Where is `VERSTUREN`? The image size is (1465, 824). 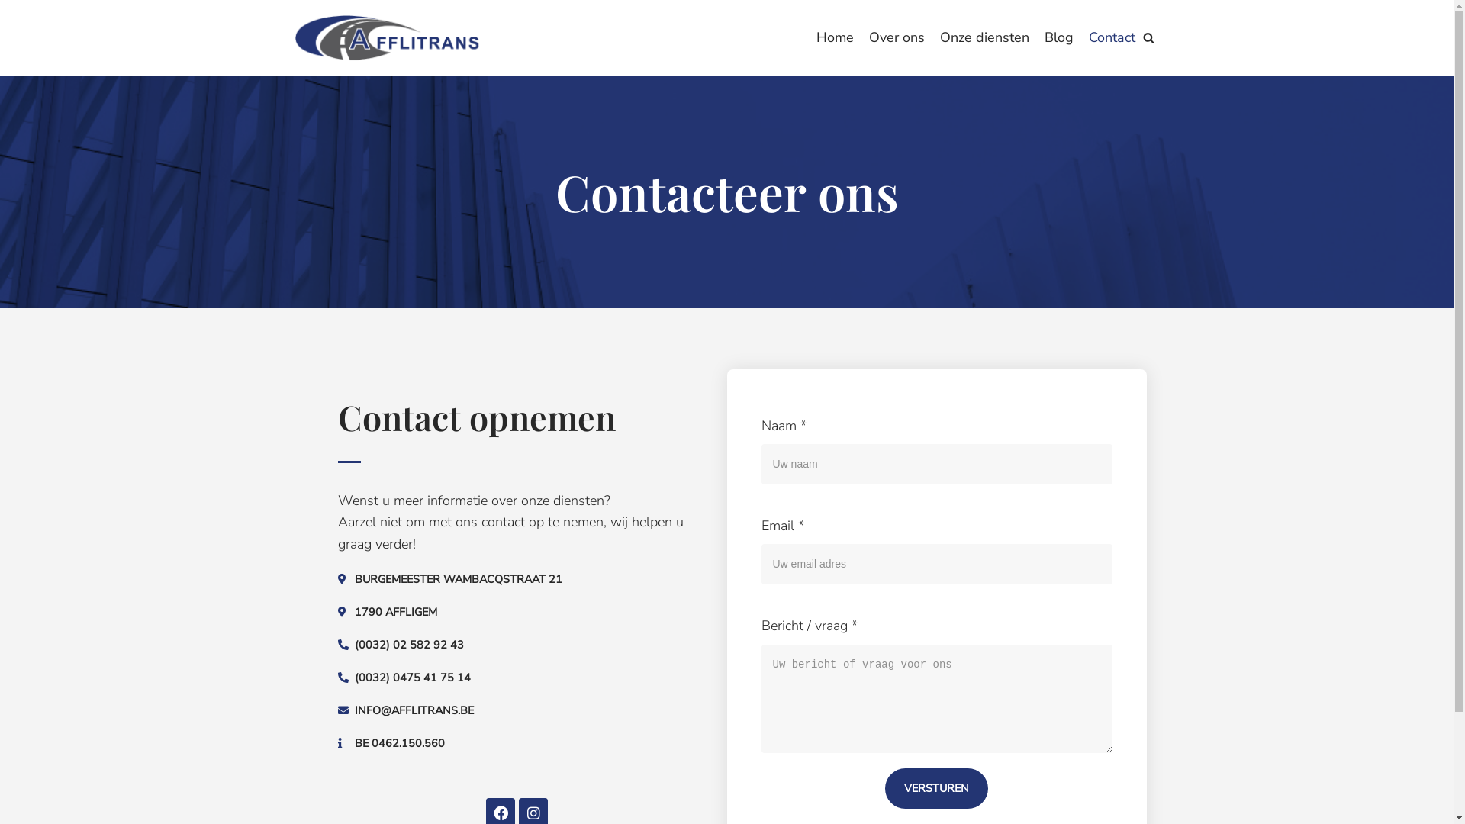 VERSTUREN is located at coordinates (937, 789).